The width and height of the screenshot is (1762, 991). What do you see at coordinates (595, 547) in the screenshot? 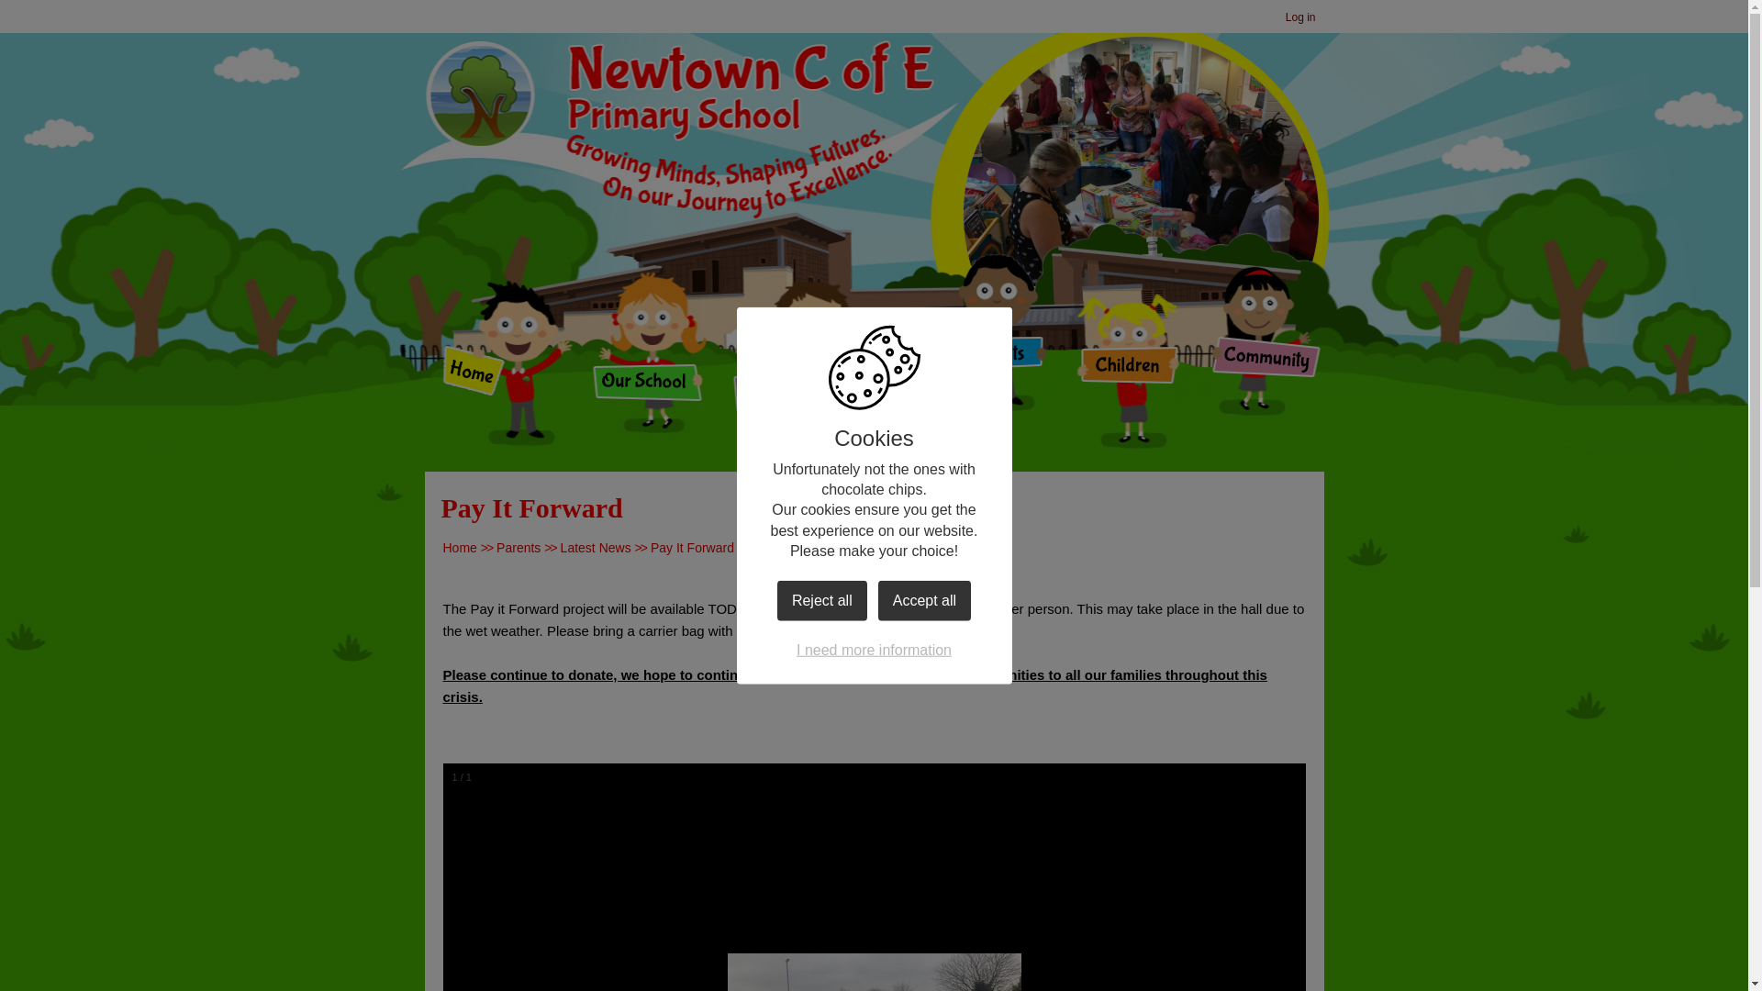
I see `Latest News` at bounding box center [595, 547].